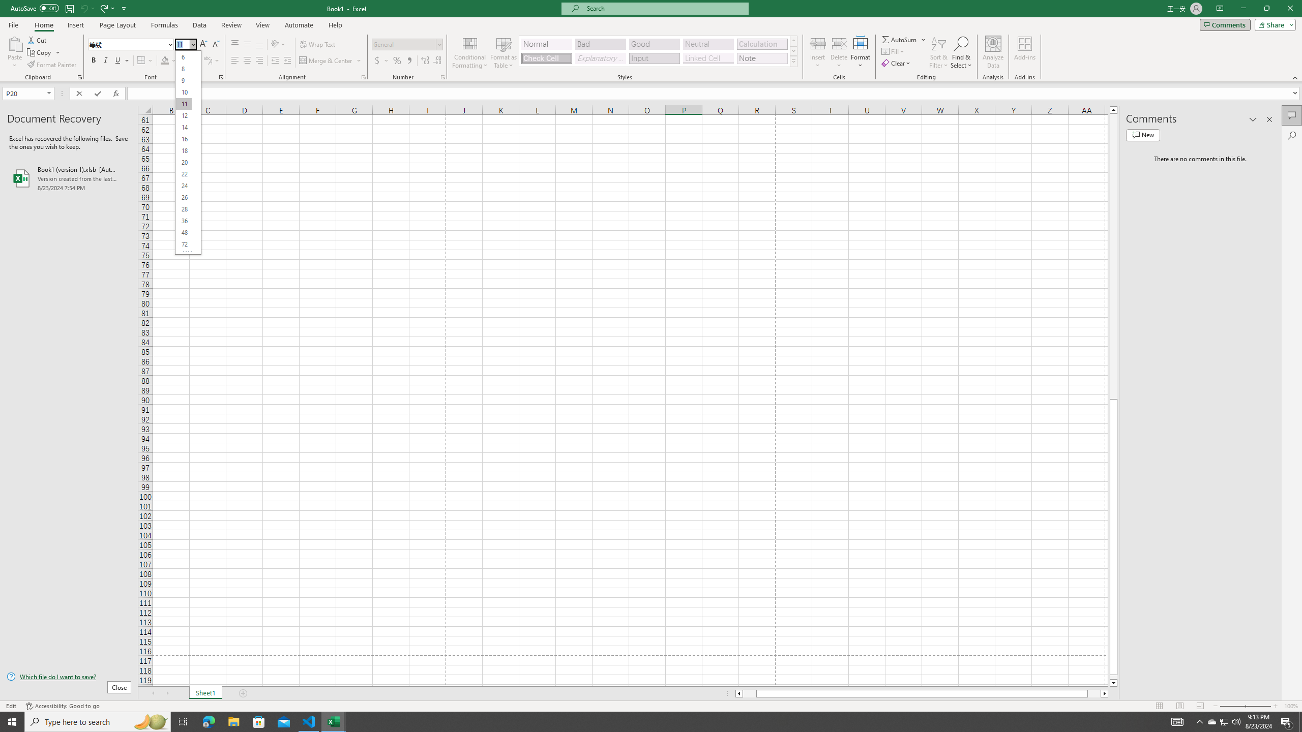  I want to click on Add Sheet, so click(244, 693).